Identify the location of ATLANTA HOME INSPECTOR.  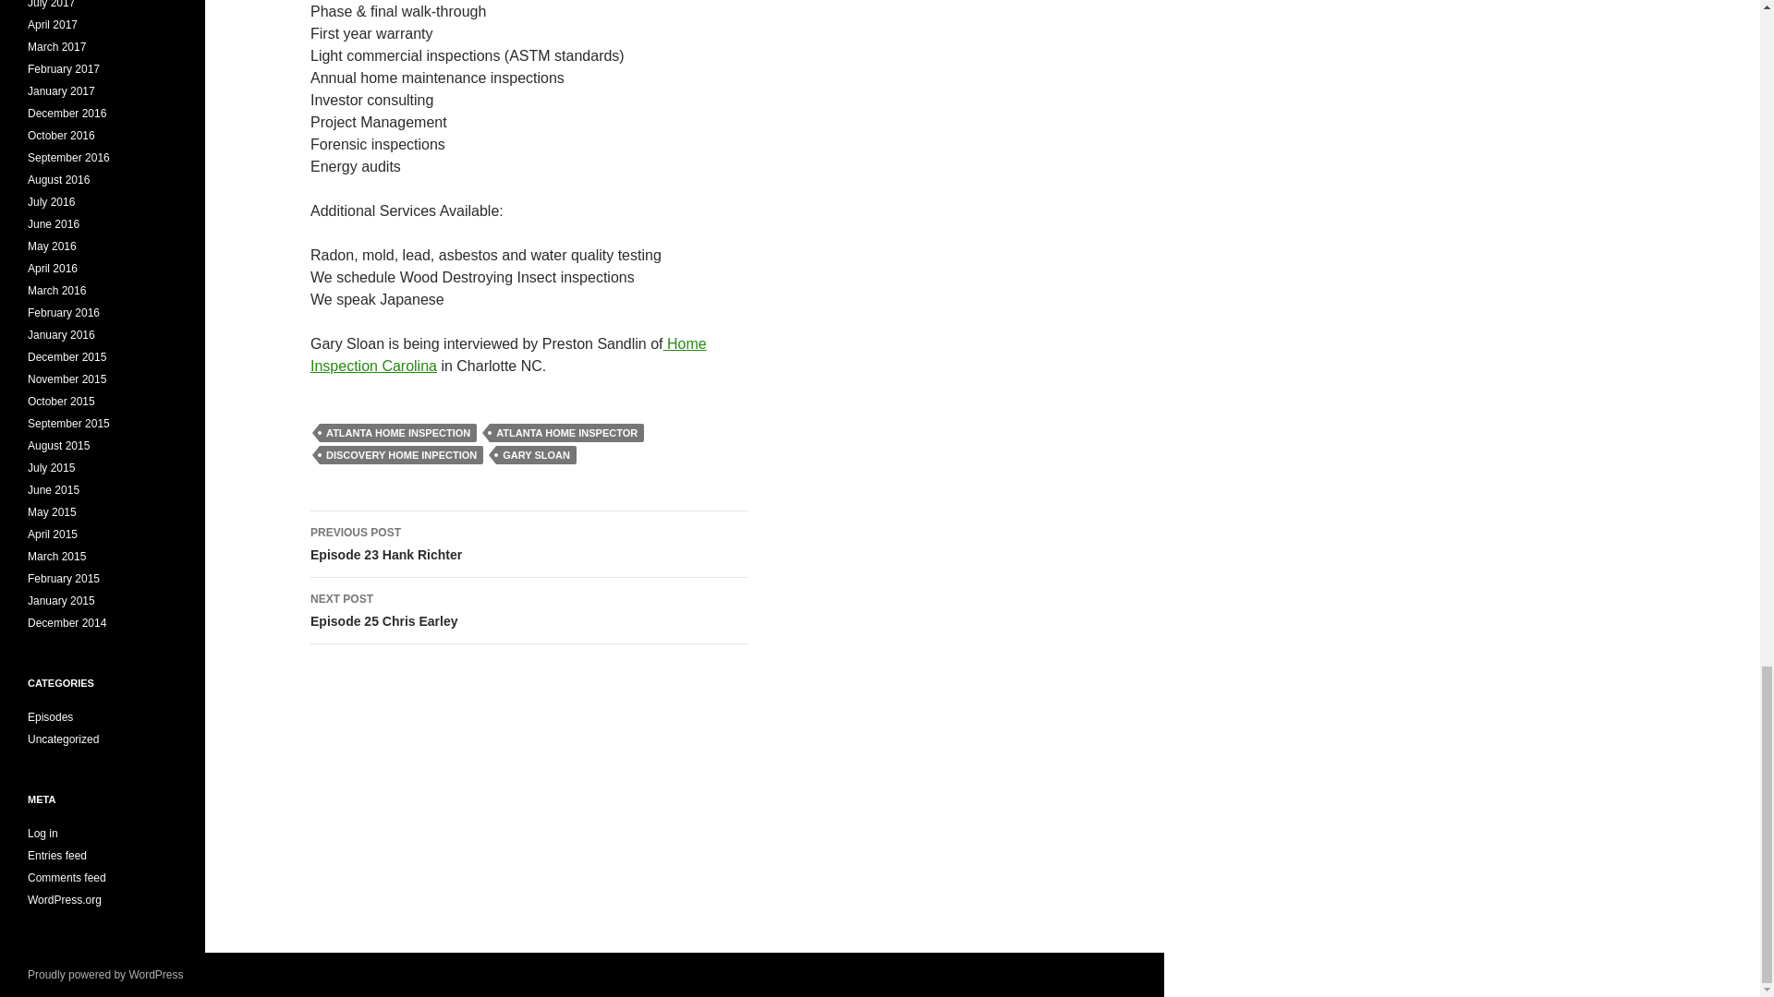
(565, 433).